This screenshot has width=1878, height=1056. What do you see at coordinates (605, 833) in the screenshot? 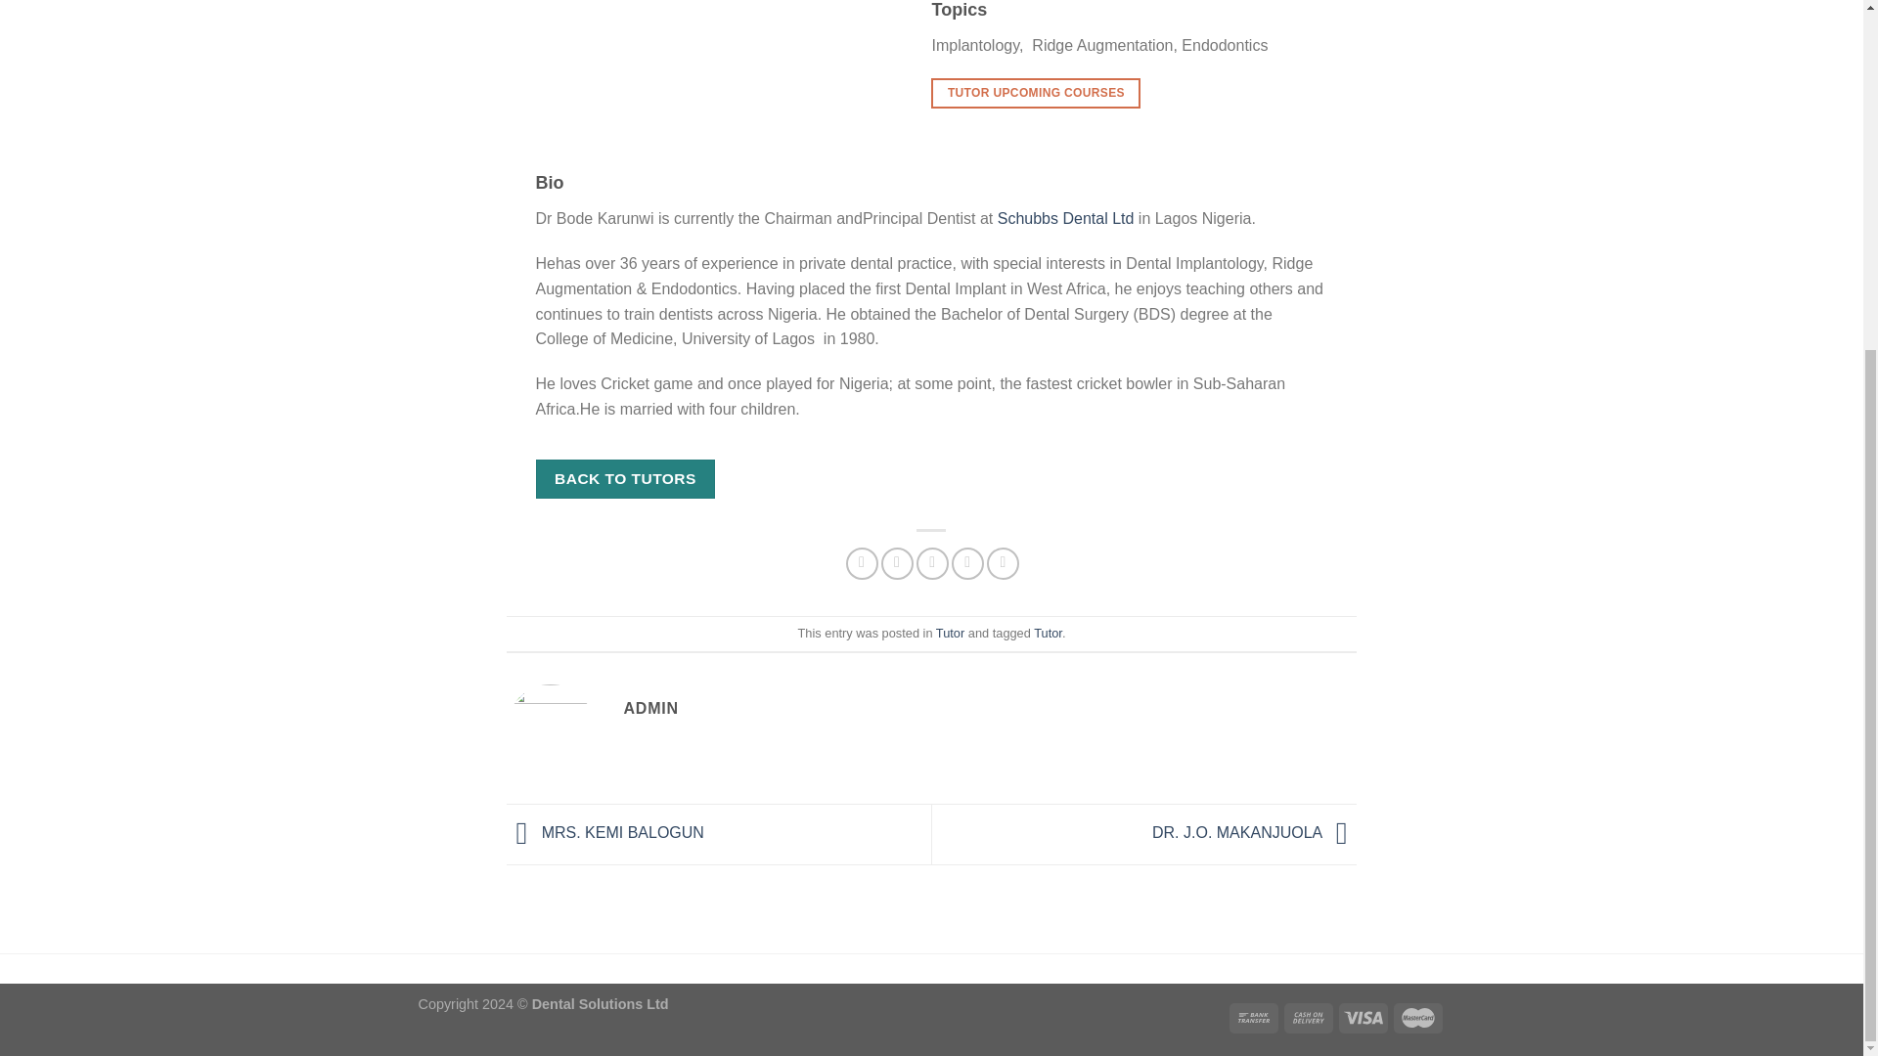
I see `MRS. KEMI BALOGUN` at bounding box center [605, 833].